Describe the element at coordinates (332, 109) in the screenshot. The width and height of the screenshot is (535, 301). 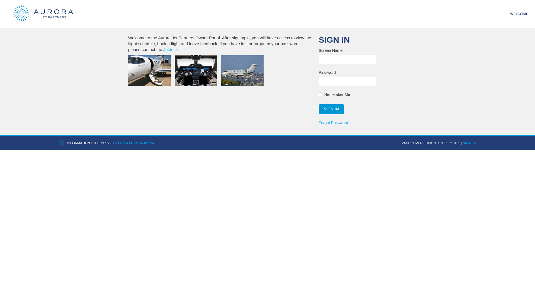
I see `SIGN IN` at that location.